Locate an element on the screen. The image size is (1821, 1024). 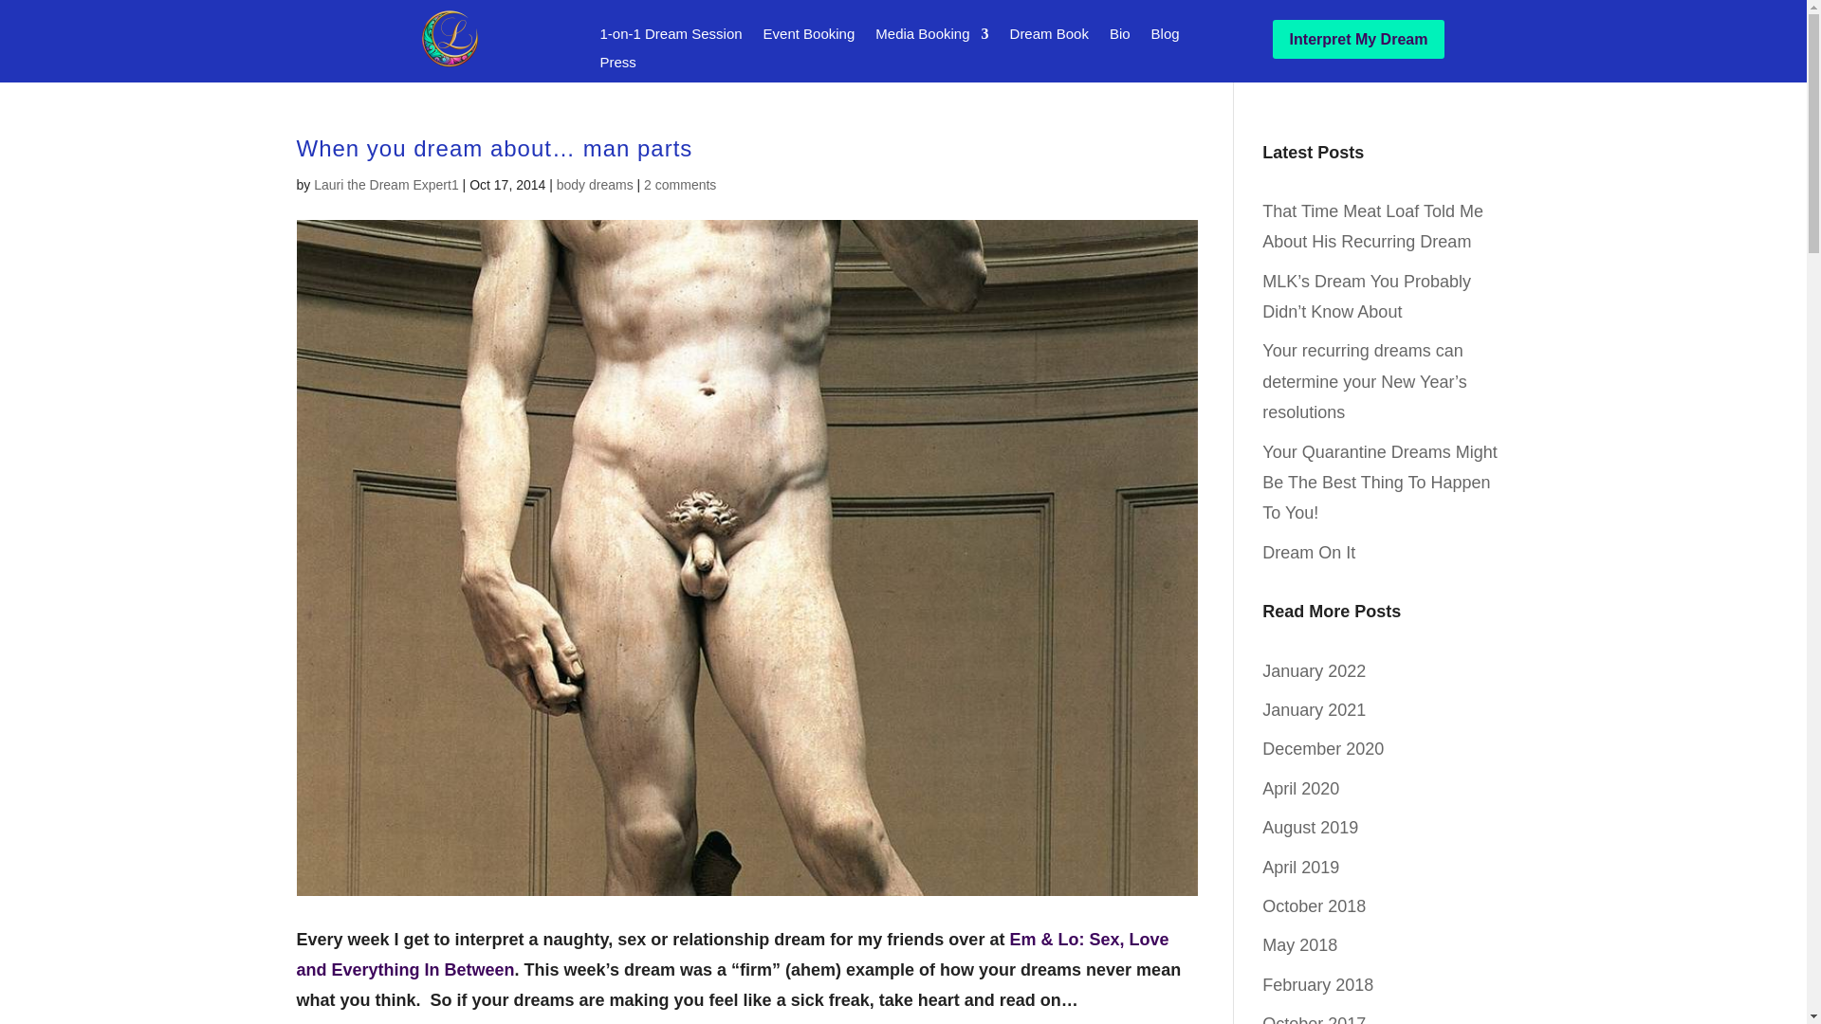
Dream Book is located at coordinates (1049, 38).